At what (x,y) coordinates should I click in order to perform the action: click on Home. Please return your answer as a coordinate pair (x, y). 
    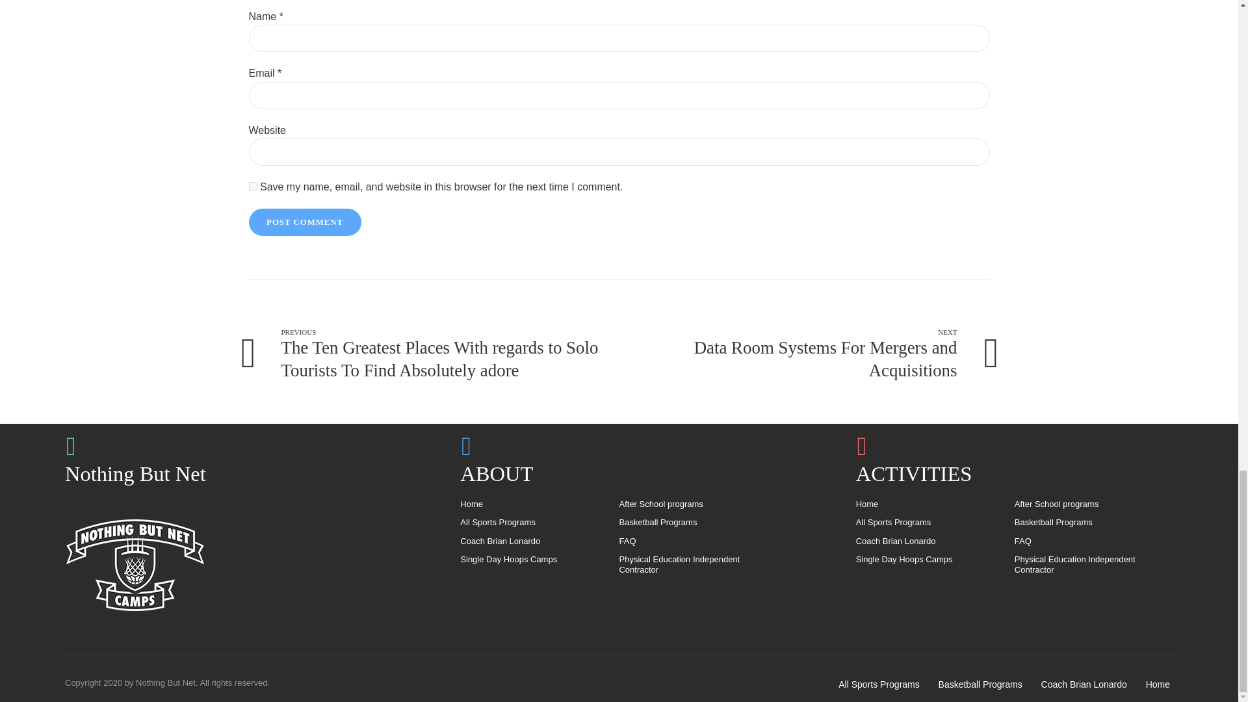
    Looking at the image, I should click on (473, 504).